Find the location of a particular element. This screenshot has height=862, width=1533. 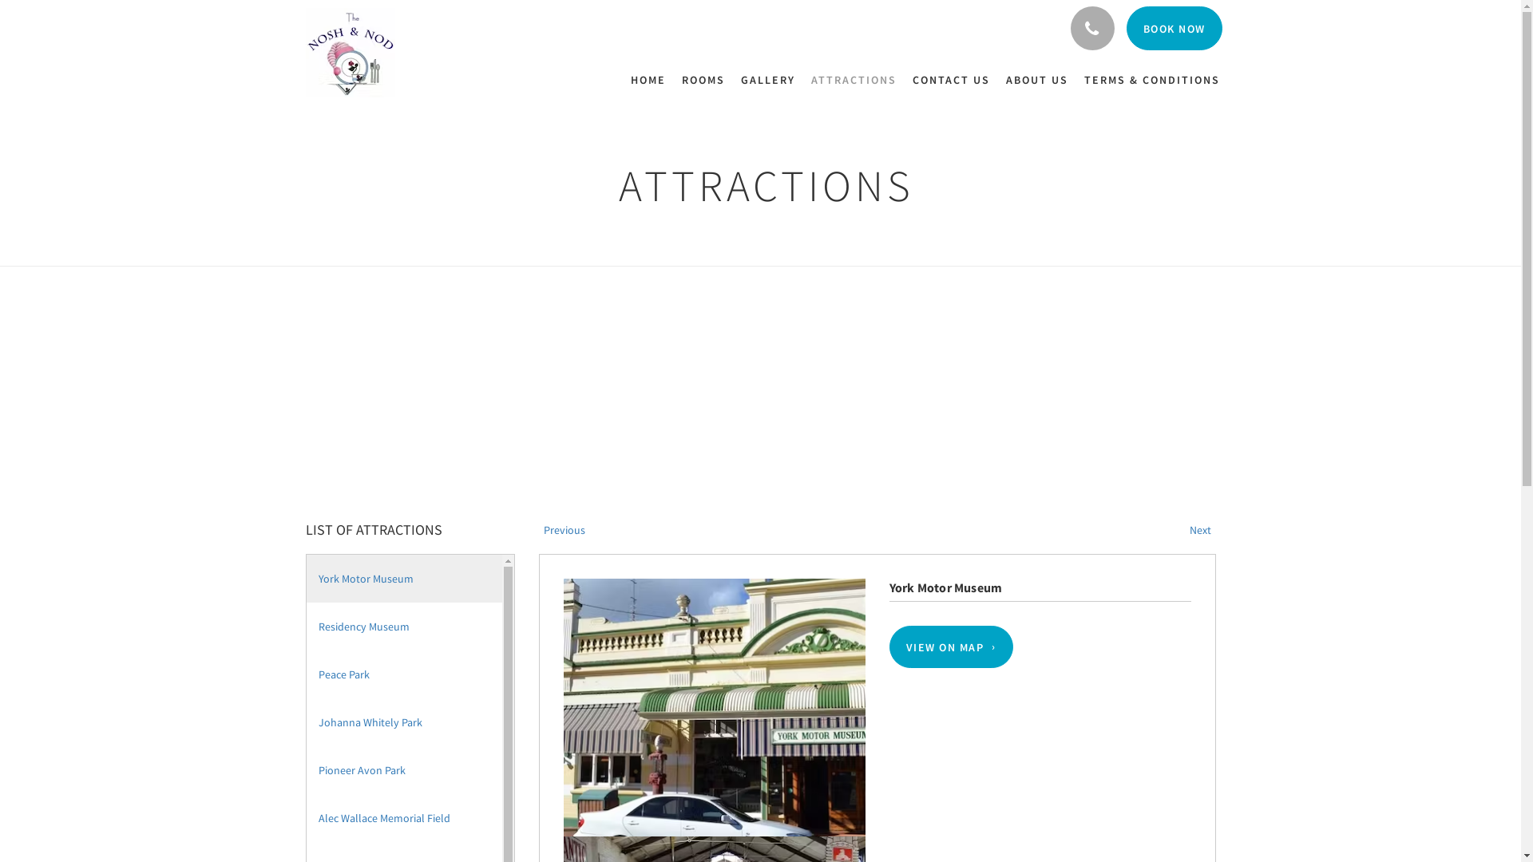

  Previous is located at coordinates (562, 530).